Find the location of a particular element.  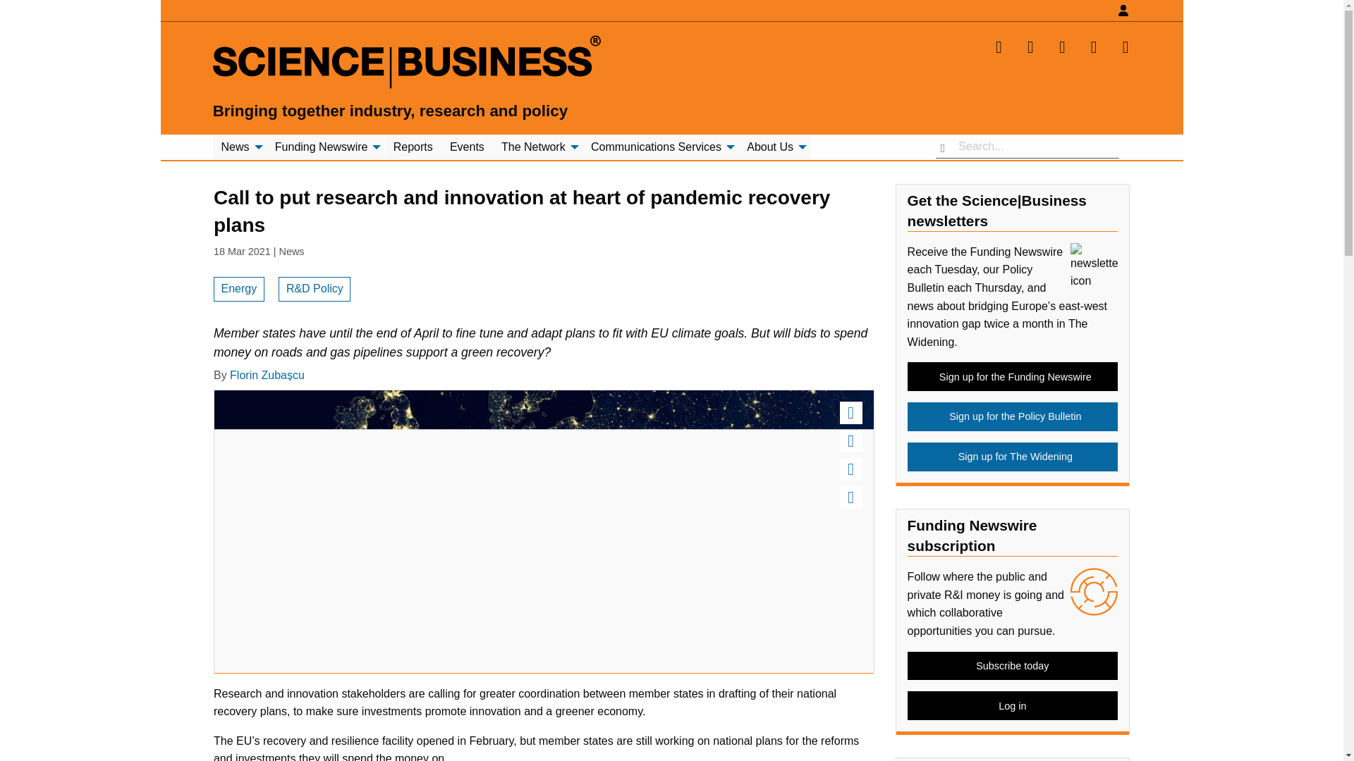

Enter the terms you wish to search for. is located at coordinates (1027, 147).